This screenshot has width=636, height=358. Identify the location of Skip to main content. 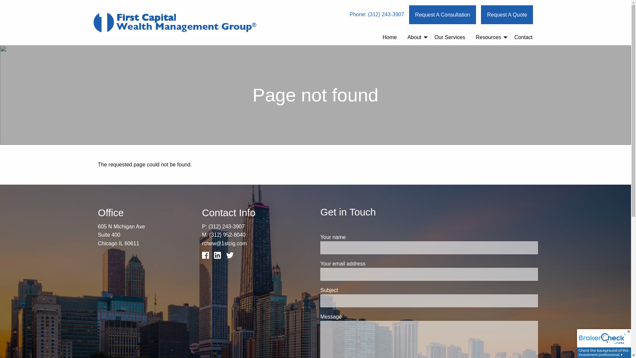
(0, 0).